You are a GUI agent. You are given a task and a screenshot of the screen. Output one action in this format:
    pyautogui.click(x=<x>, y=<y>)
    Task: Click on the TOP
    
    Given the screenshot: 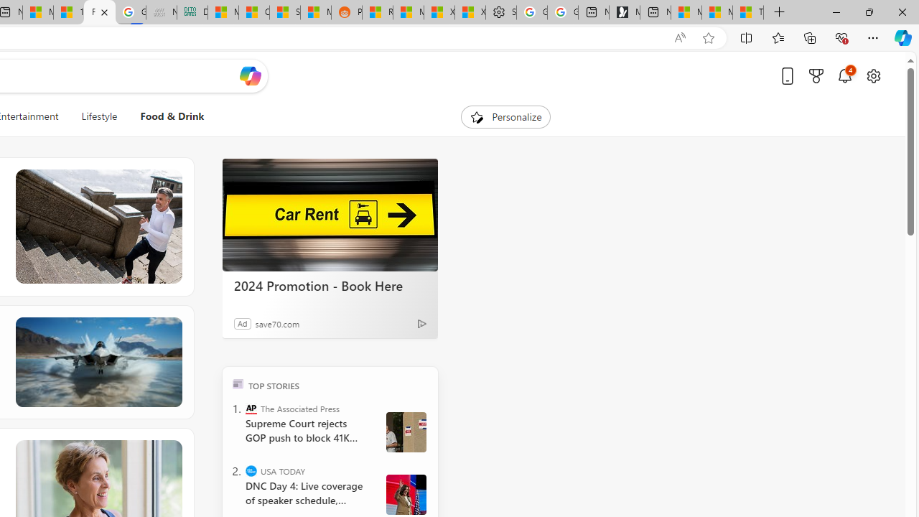 What is the action you would take?
    pyautogui.click(x=238, y=383)
    